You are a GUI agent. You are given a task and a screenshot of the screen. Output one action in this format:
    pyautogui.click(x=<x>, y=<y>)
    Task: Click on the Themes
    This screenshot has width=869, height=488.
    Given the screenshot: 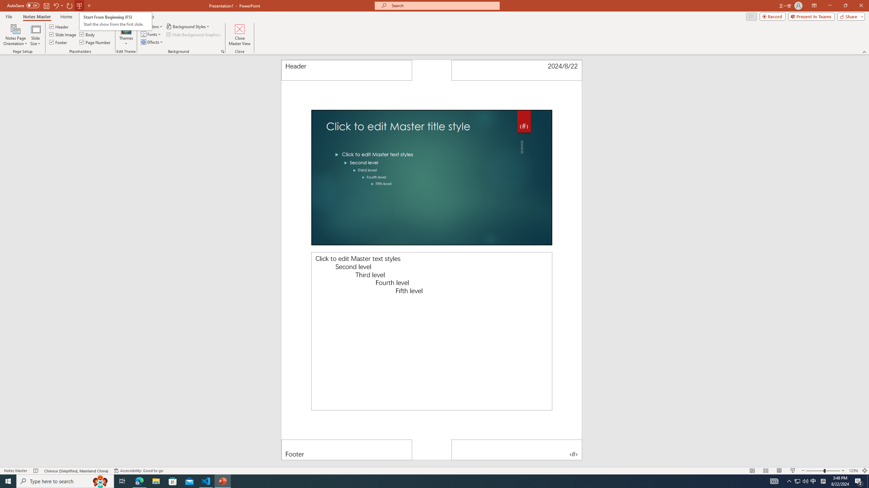 What is the action you would take?
    pyautogui.click(x=126, y=35)
    